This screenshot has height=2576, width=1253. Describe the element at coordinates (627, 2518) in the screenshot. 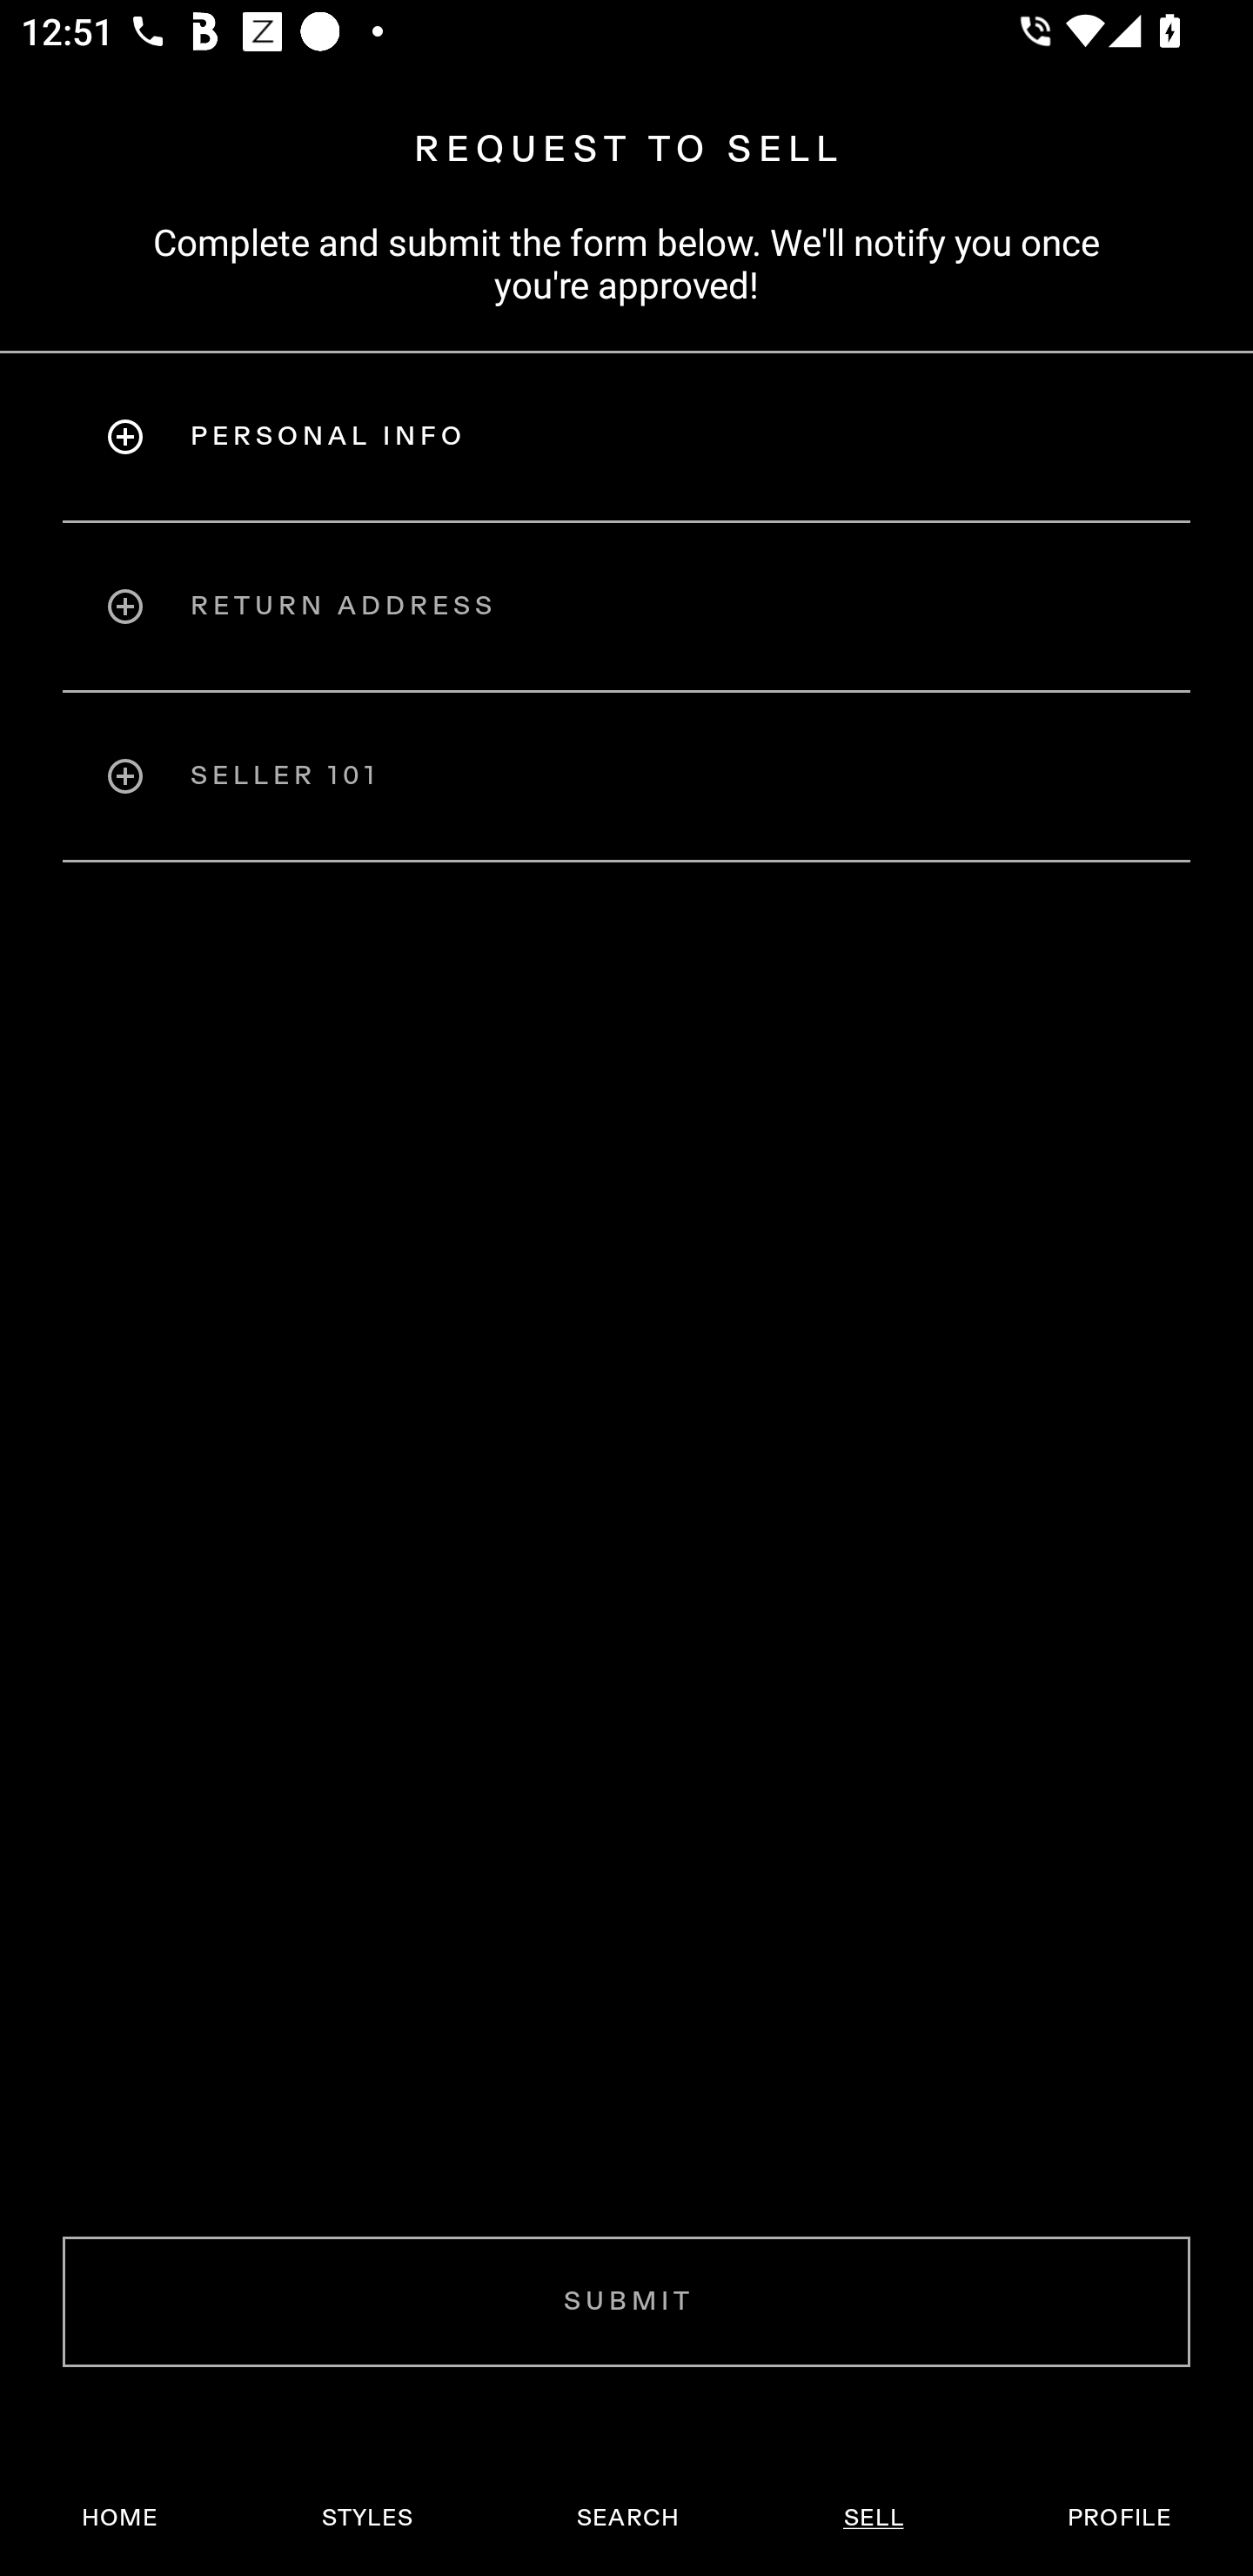

I see `SEARCH` at that location.